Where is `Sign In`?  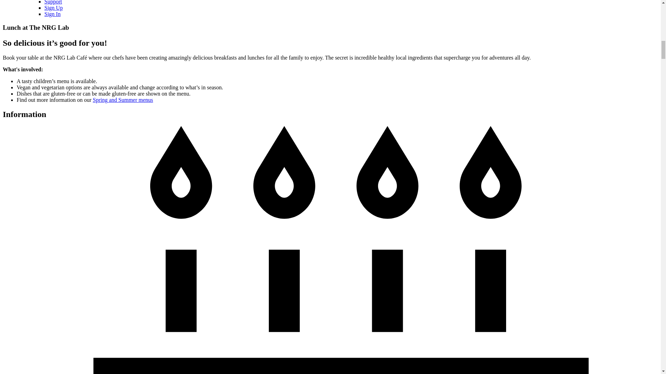 Sign In is located at coordinates (52, 14).